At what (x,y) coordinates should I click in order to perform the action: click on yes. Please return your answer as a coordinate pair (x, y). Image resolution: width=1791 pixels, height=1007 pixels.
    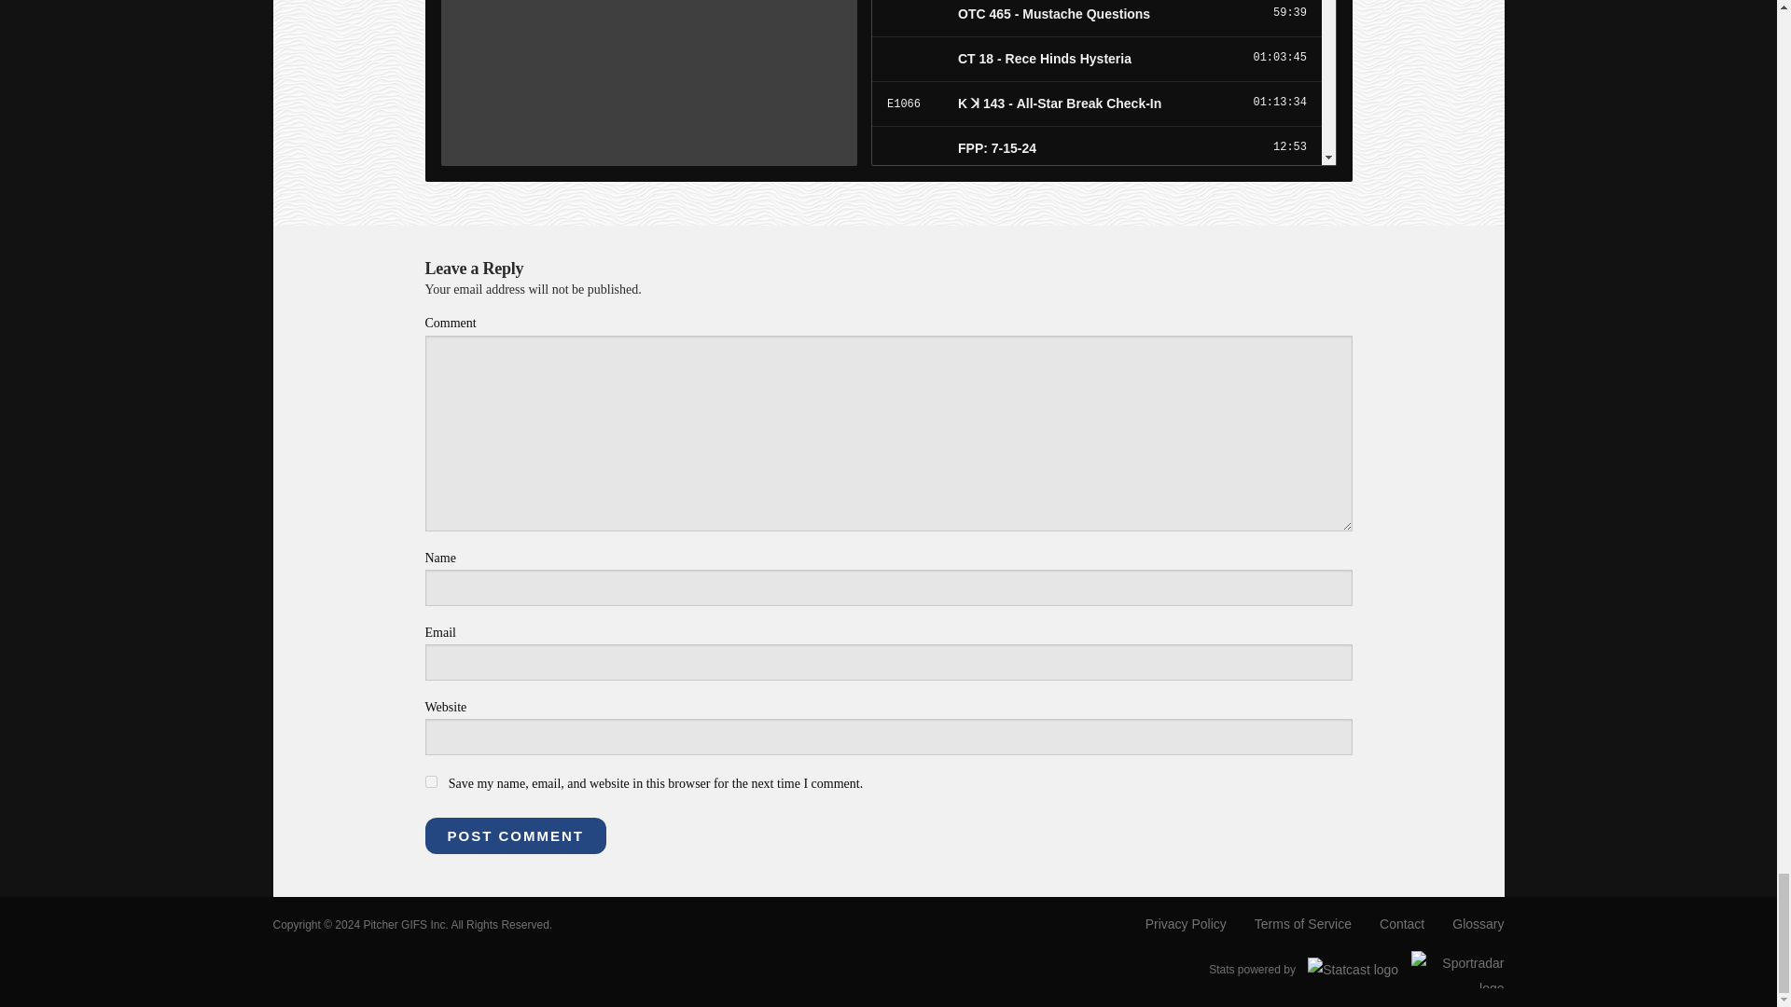
    Looking at the image, I should click on (431, 781).